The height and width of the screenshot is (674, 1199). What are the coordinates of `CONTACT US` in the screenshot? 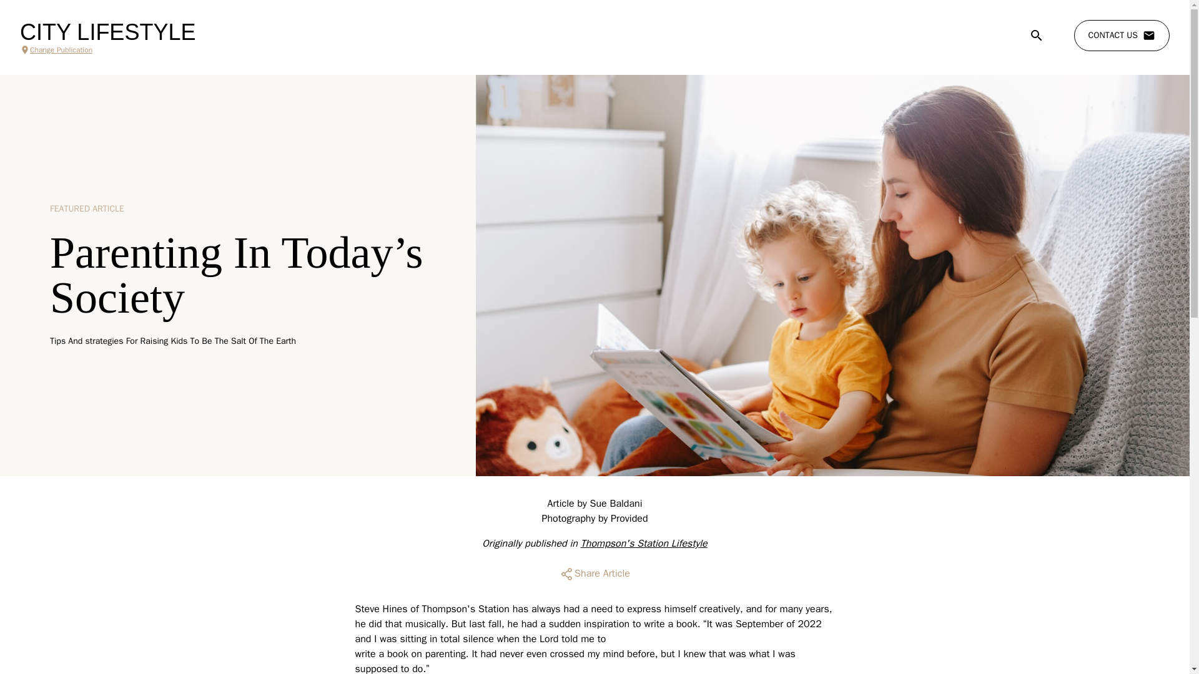 It's located at (1122, 36).